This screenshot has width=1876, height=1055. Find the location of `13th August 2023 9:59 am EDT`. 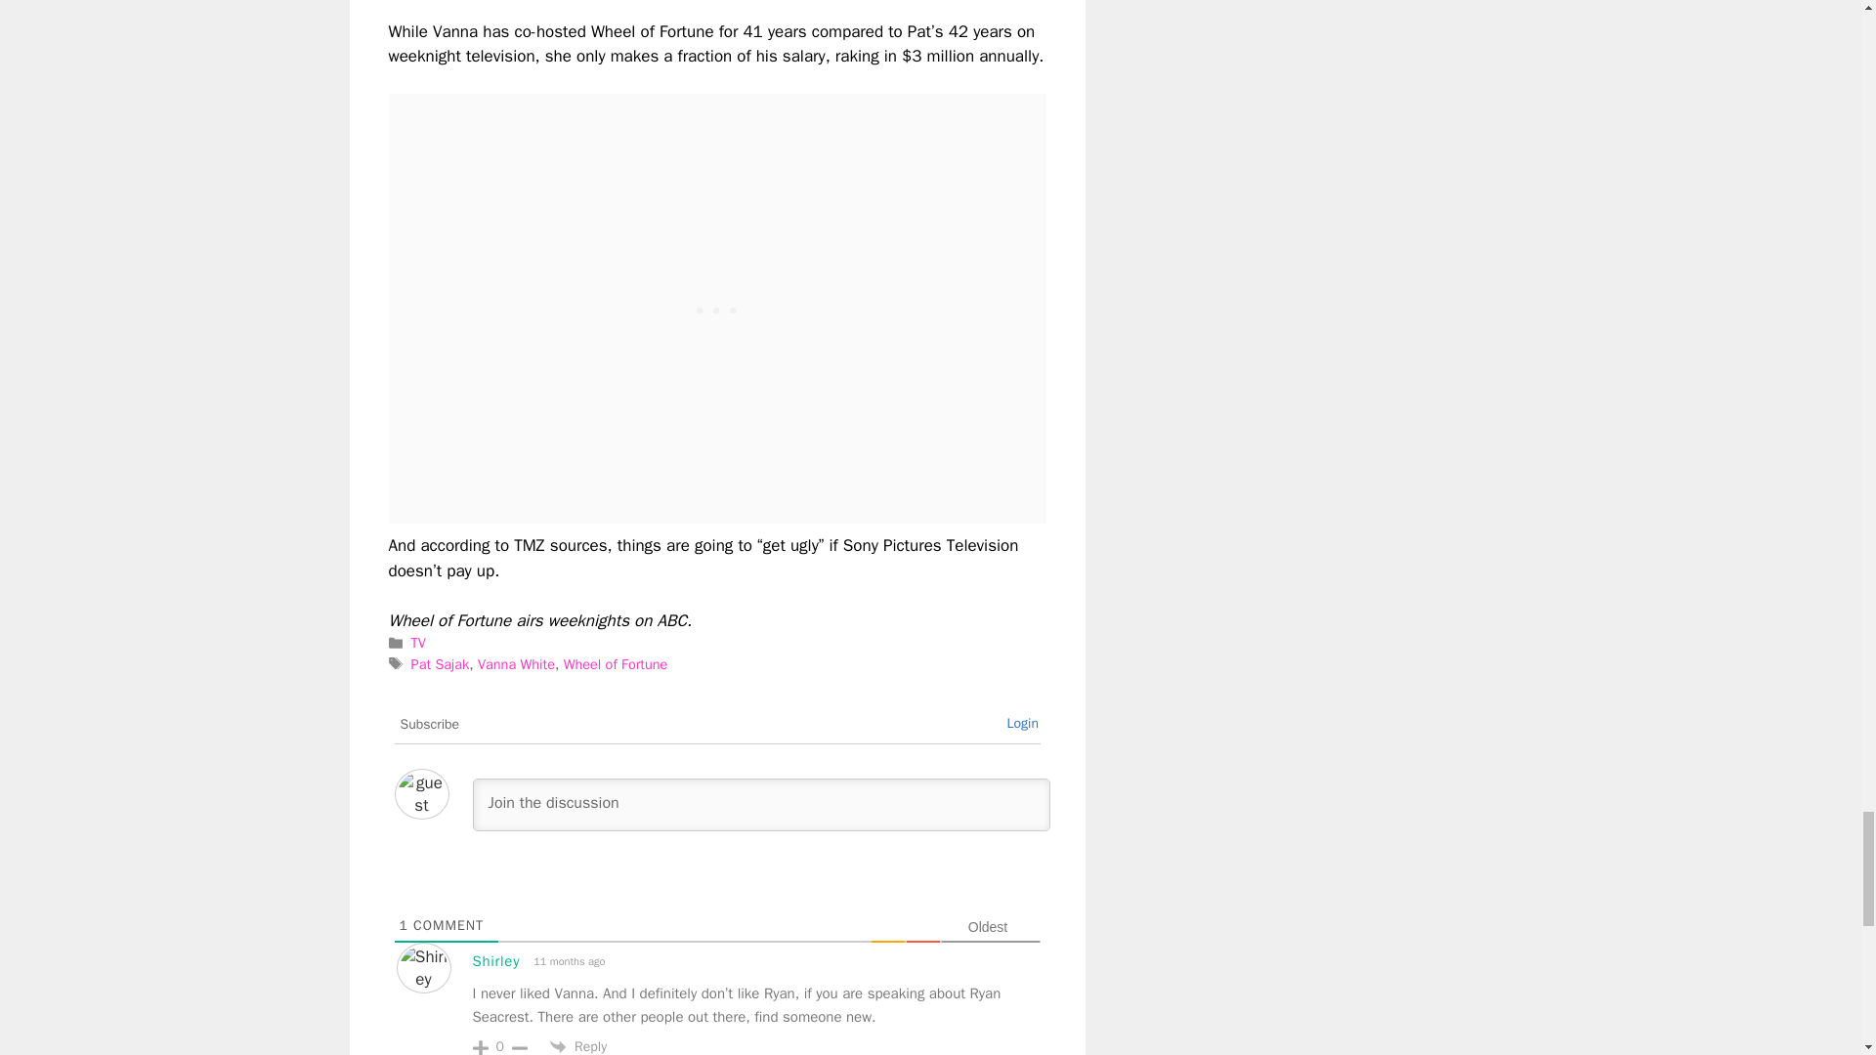

13th August 2023 9:59 am EDT is located at coordinates (567, 961).